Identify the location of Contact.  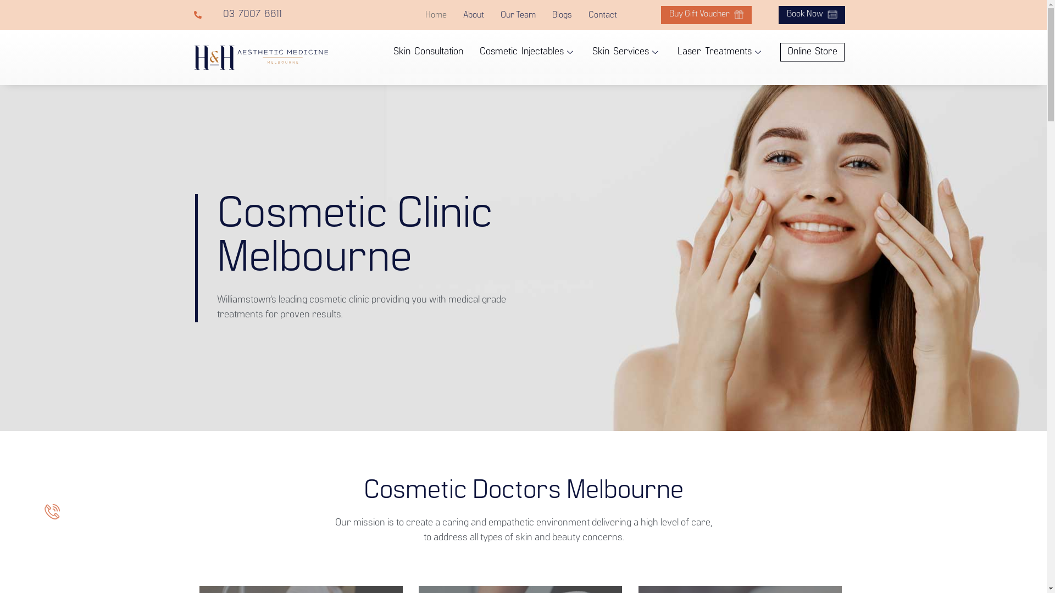
(603, 15).